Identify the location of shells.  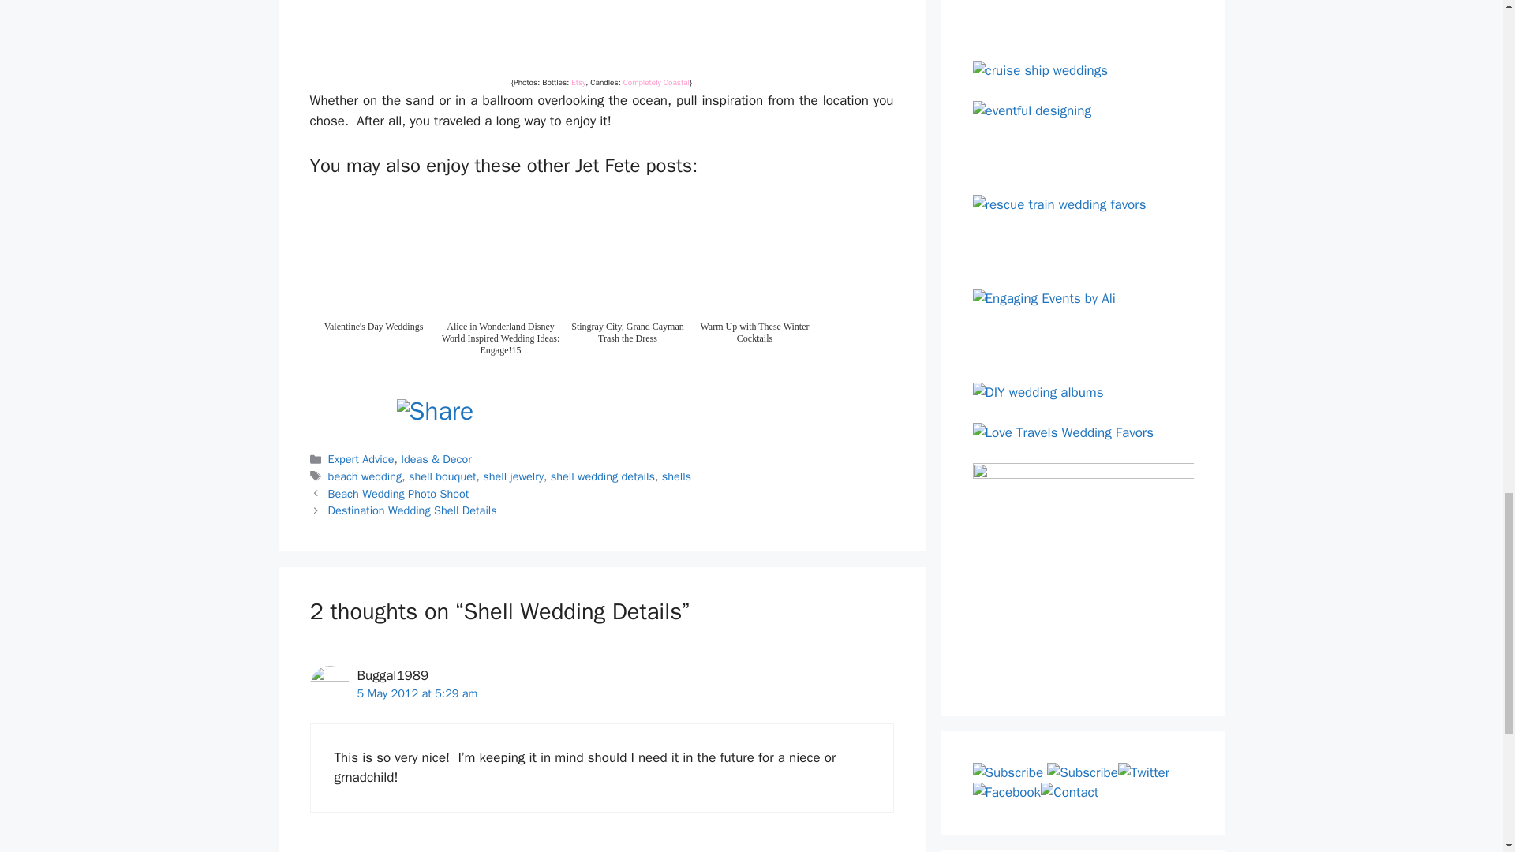
(676, 476).